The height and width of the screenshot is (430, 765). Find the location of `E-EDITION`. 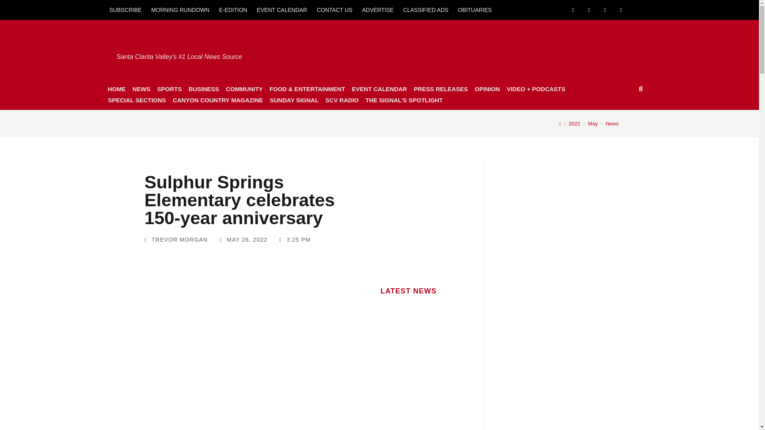

E-EDITION is located at coordinates (233, 10).